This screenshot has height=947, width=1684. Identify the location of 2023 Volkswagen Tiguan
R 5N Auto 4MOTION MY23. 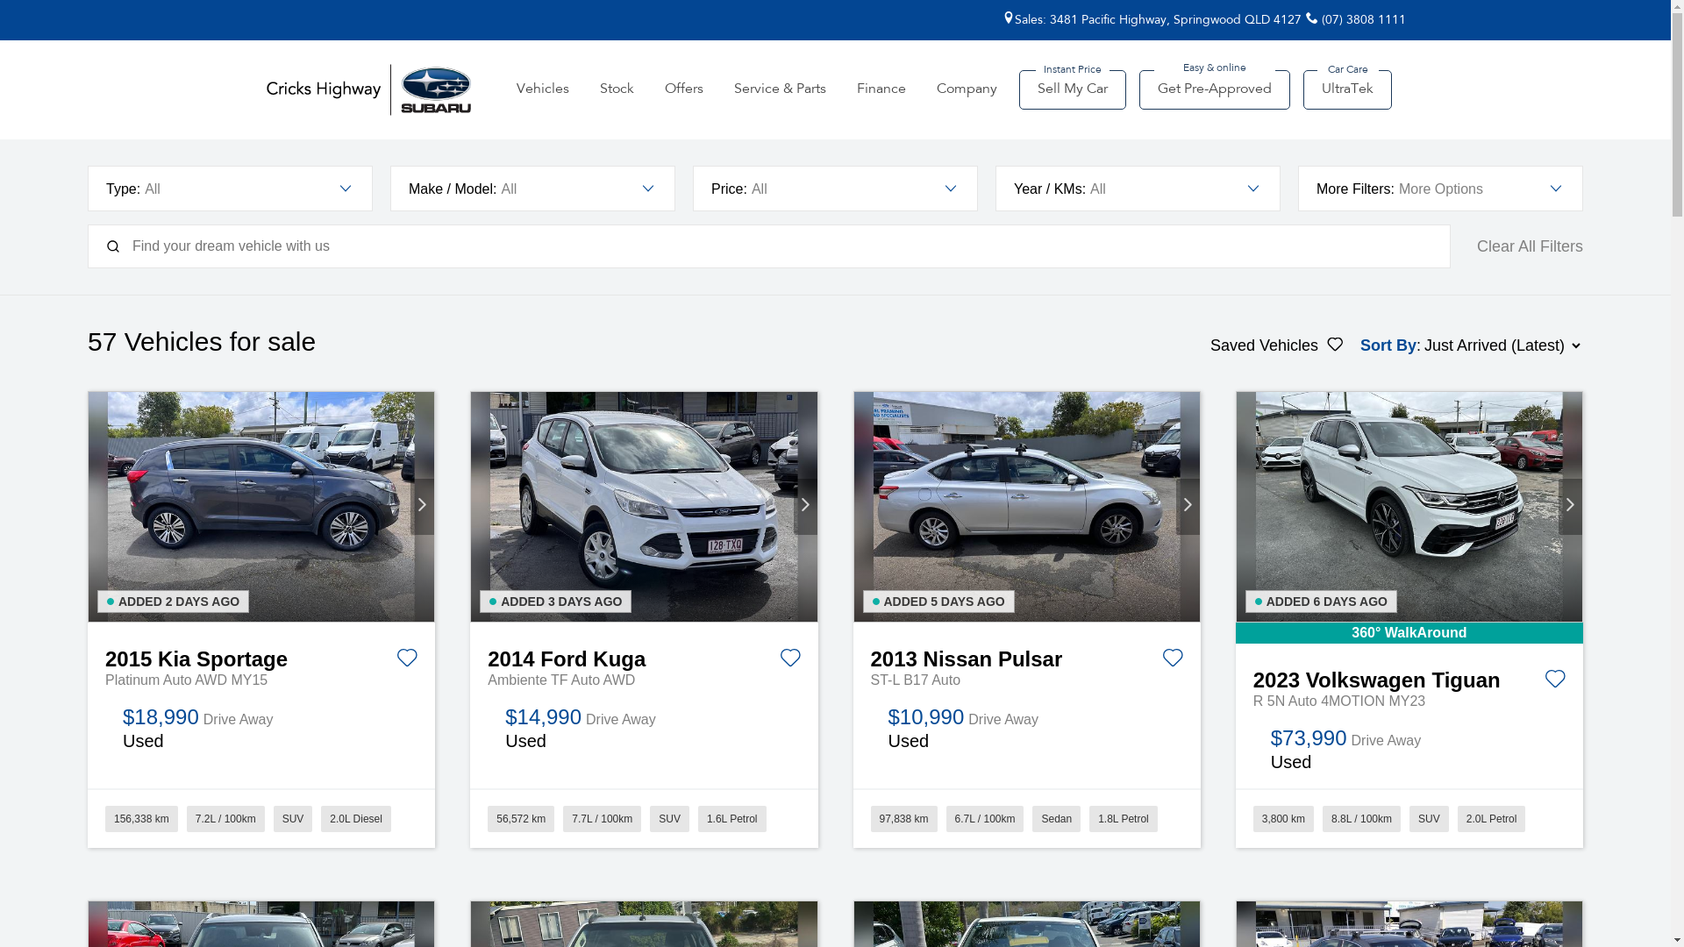
(1409, 678).